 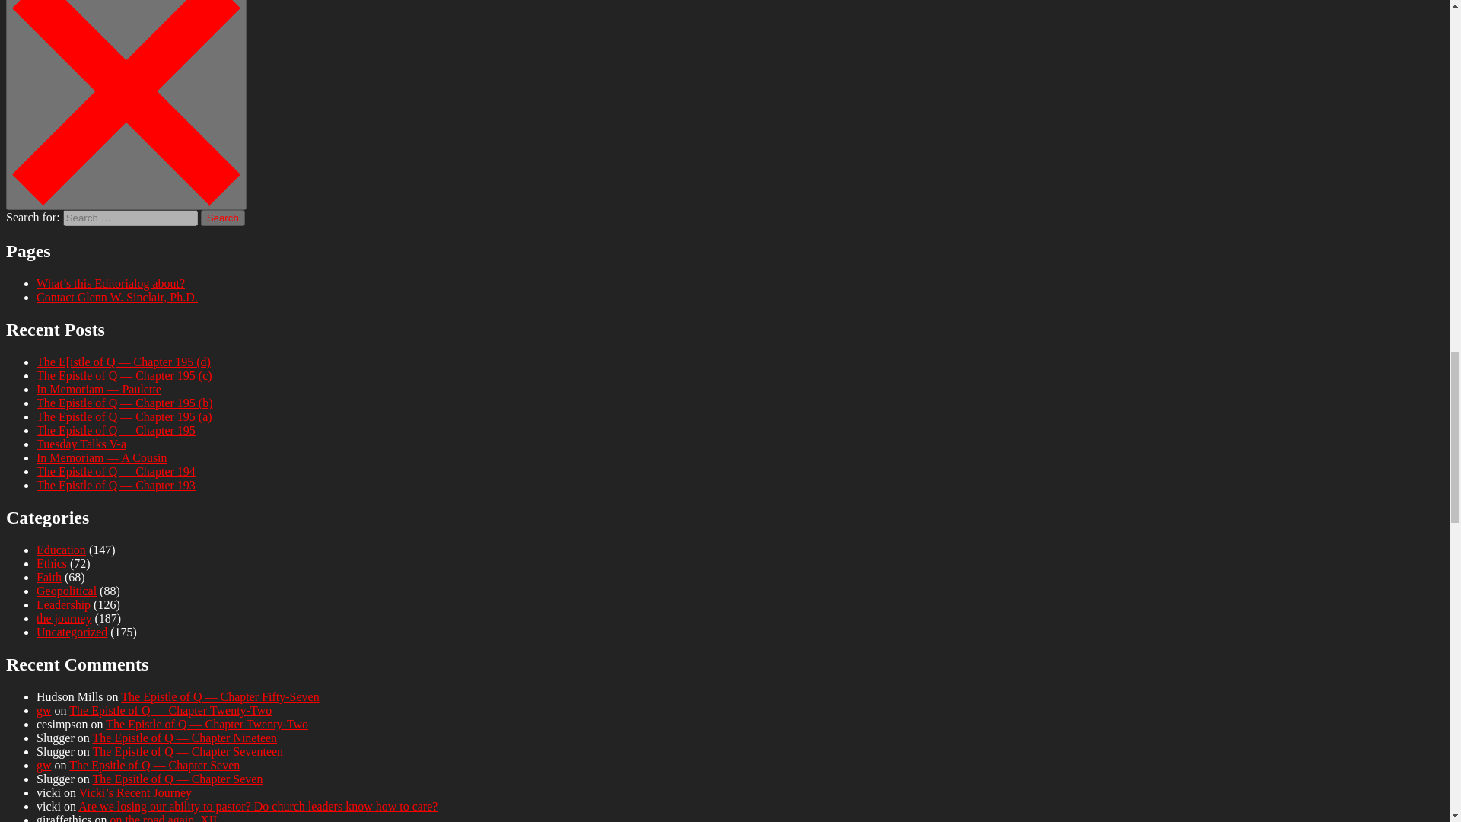 What do you see at coordinates (126, 105) in the screenshot?
I see `Hide sidebar` at bounding box center [126, 105].